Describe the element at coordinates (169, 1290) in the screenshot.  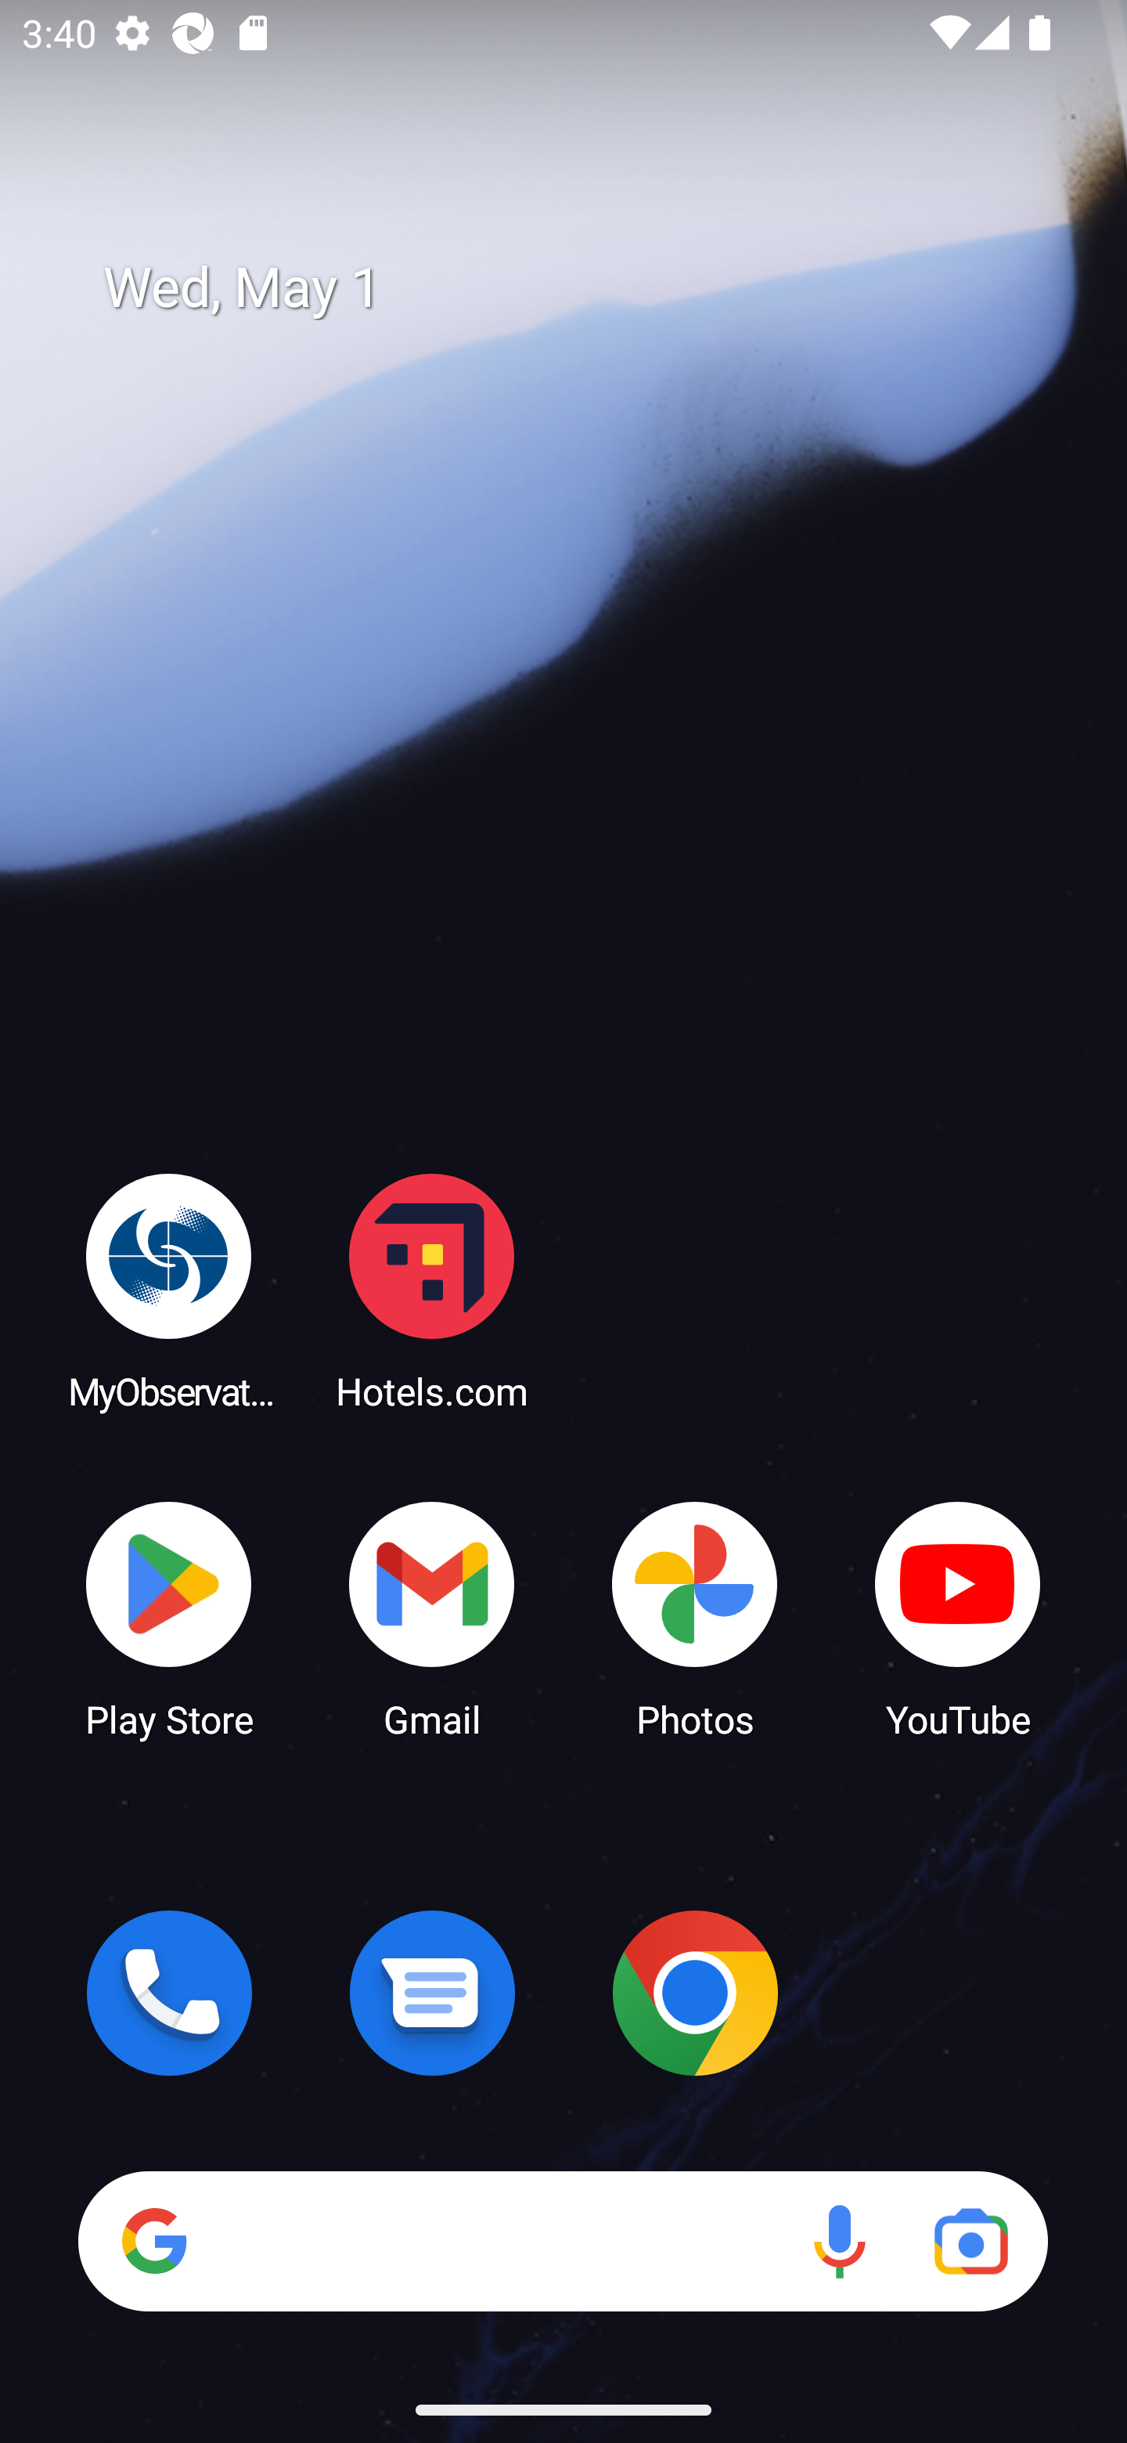
I see `MyObservatory` at that location.